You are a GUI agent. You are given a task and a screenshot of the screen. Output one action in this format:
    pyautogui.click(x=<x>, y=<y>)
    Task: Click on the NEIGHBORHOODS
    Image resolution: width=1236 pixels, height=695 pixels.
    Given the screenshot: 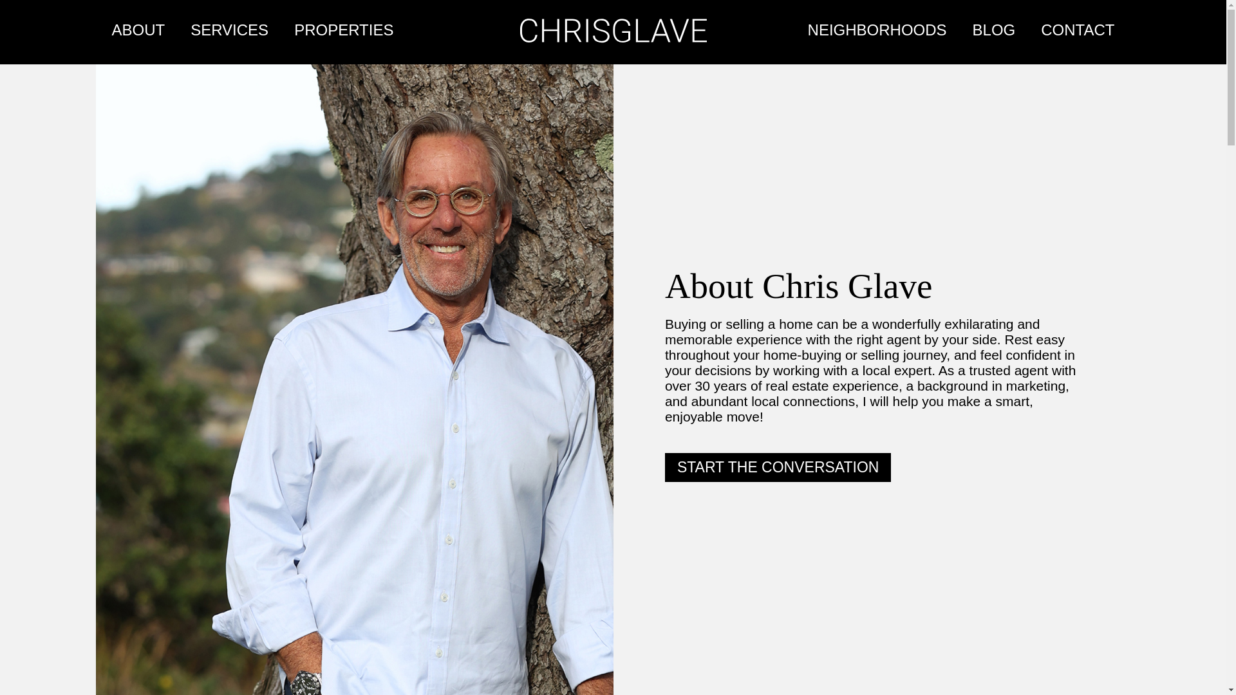 What is the action you would take?
    pyautogui.click(x=877, y=30)
    